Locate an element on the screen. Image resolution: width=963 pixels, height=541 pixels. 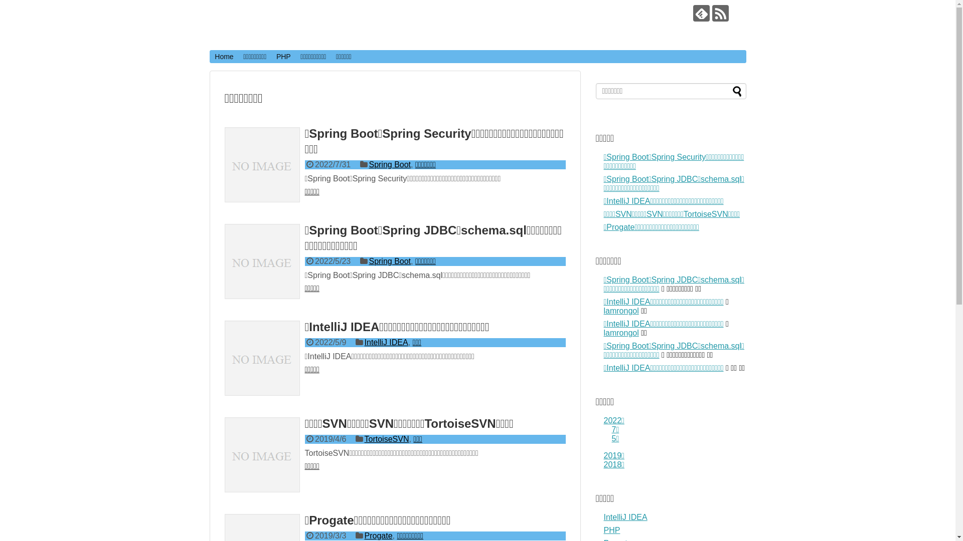
PHP is located at coordinates (283, 57).